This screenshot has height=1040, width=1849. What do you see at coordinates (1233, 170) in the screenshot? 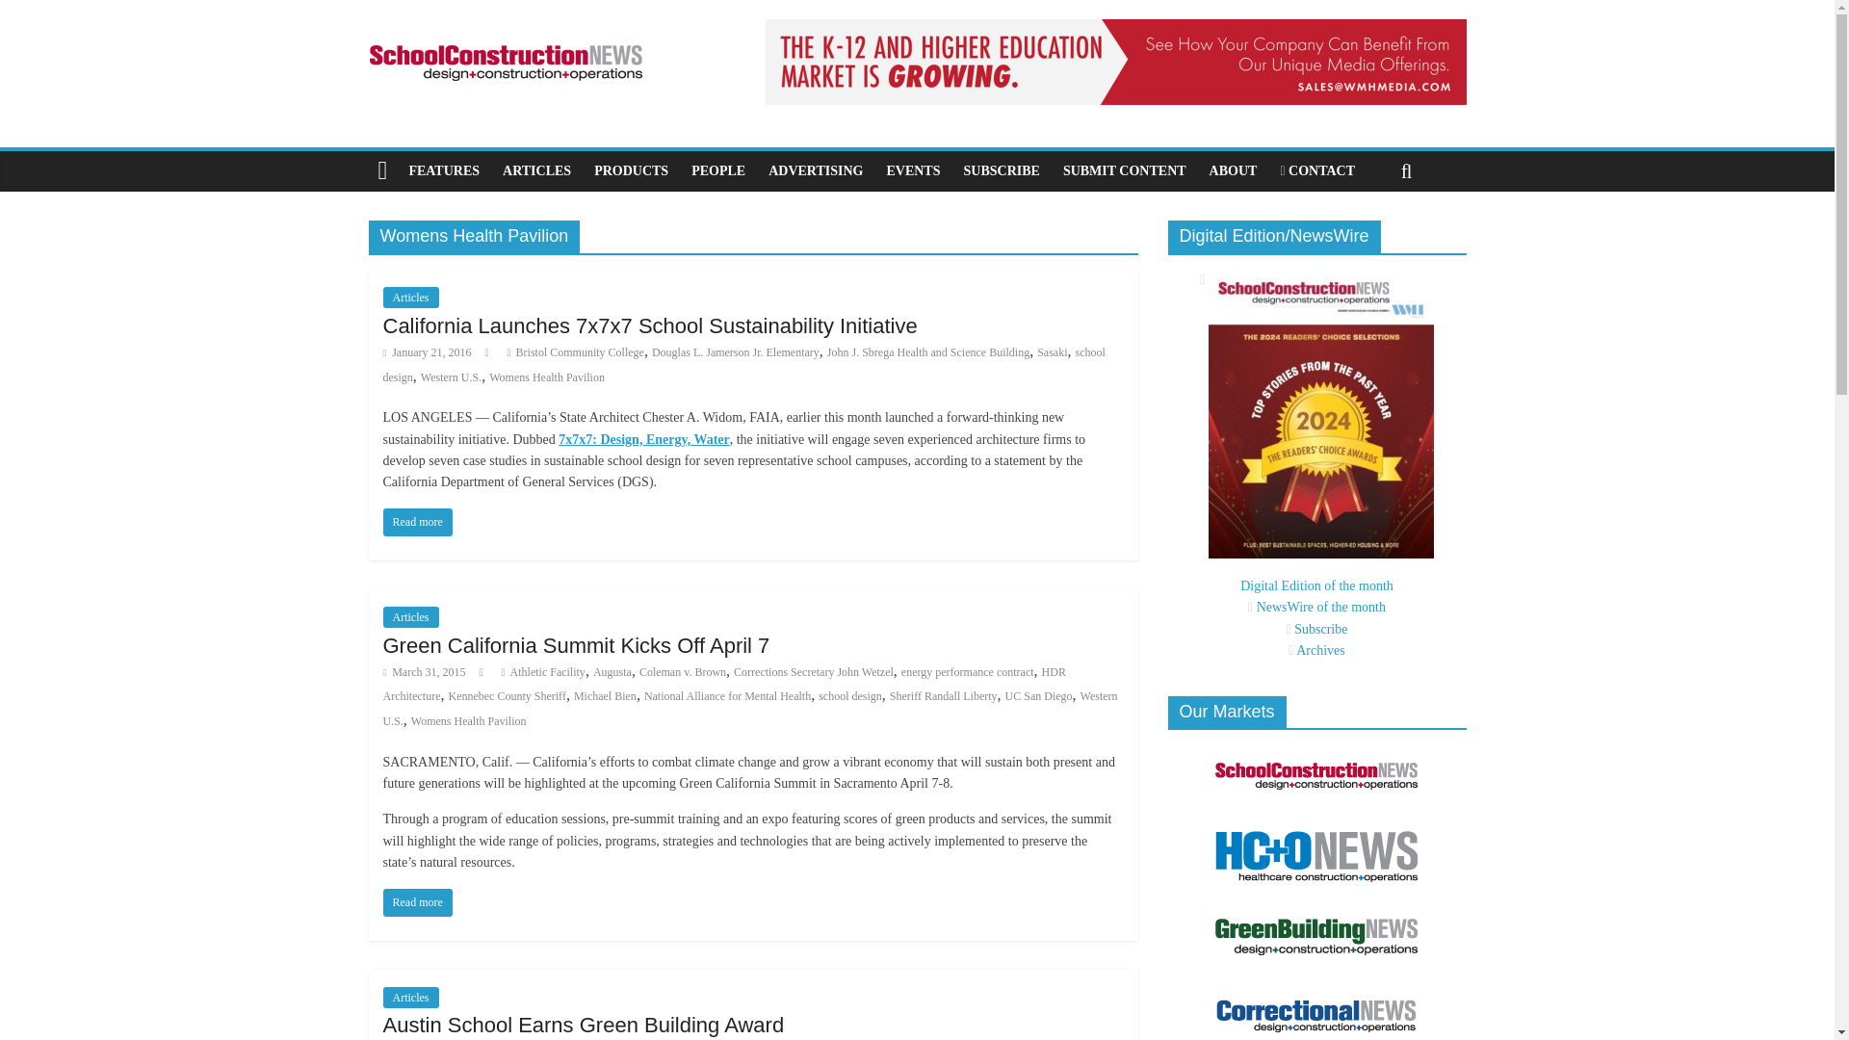
I see `ABOUT` at bounding box center [1233, 170].